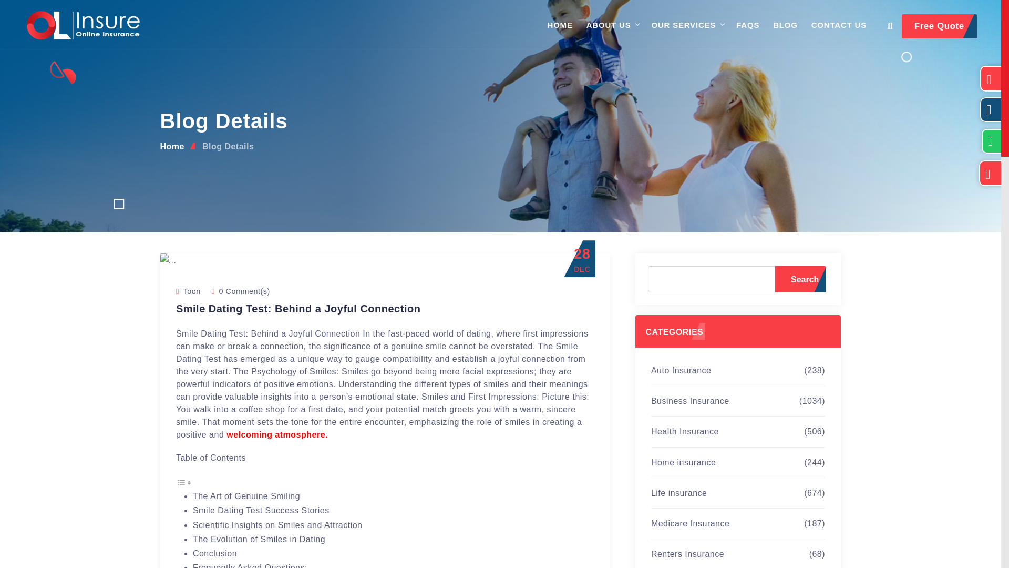 The image size is (1009, 568). Describe the element at coordinates (277, 434) in the screenshot. I see `welcoming atmosphere.` at that location.